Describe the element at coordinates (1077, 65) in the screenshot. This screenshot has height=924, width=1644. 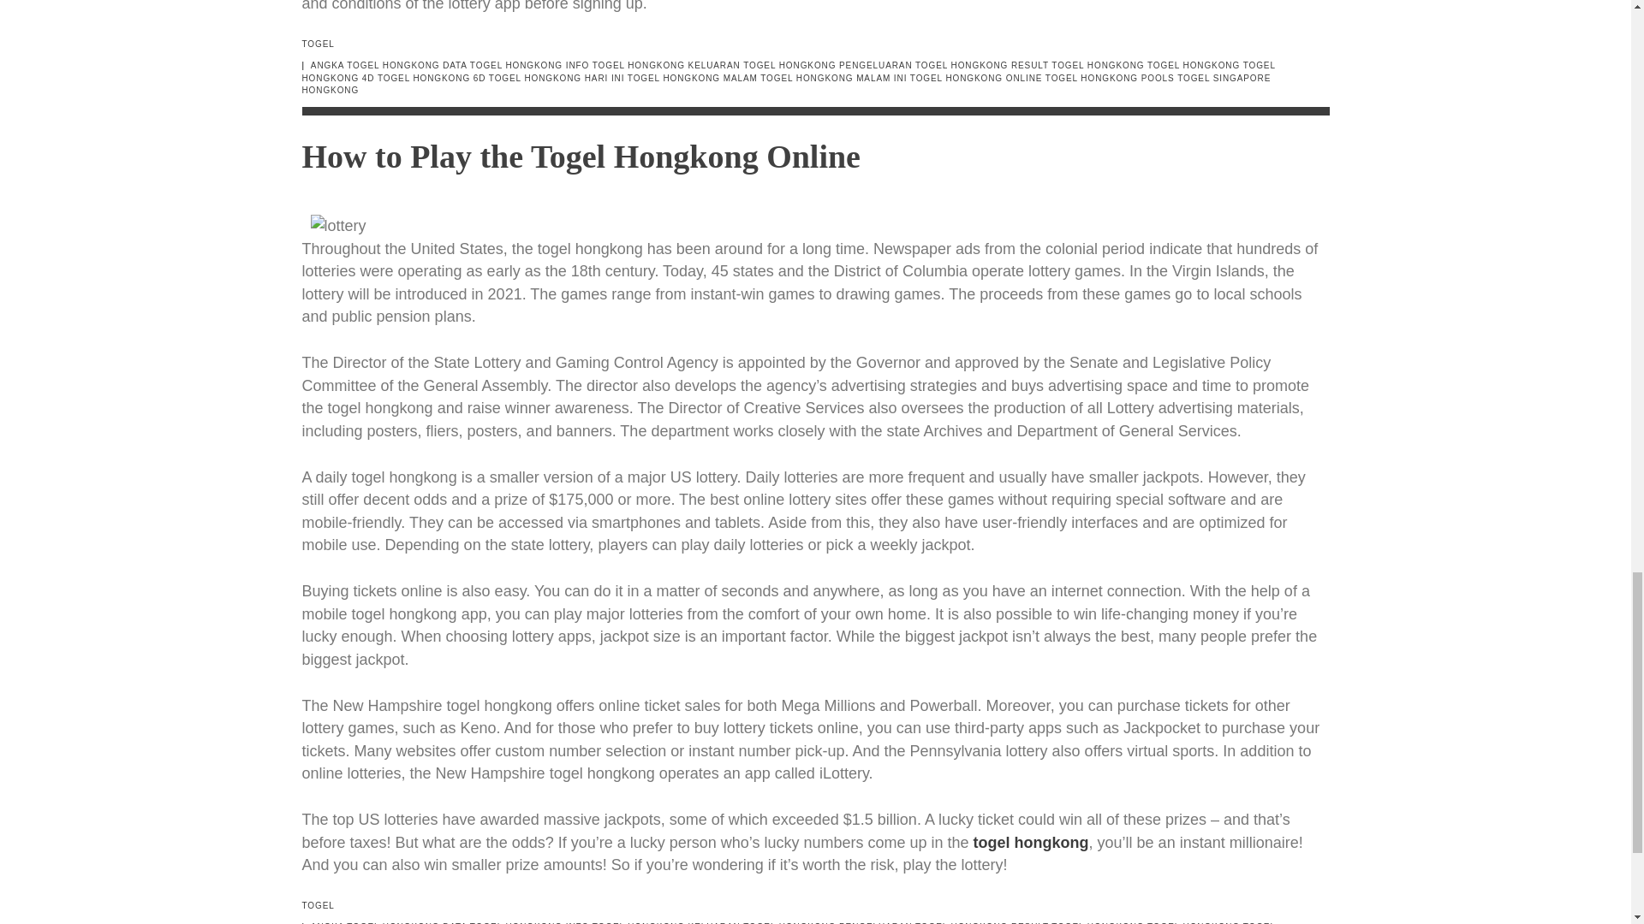
I see `RESULT TOGEL HONGKONG` at that location.